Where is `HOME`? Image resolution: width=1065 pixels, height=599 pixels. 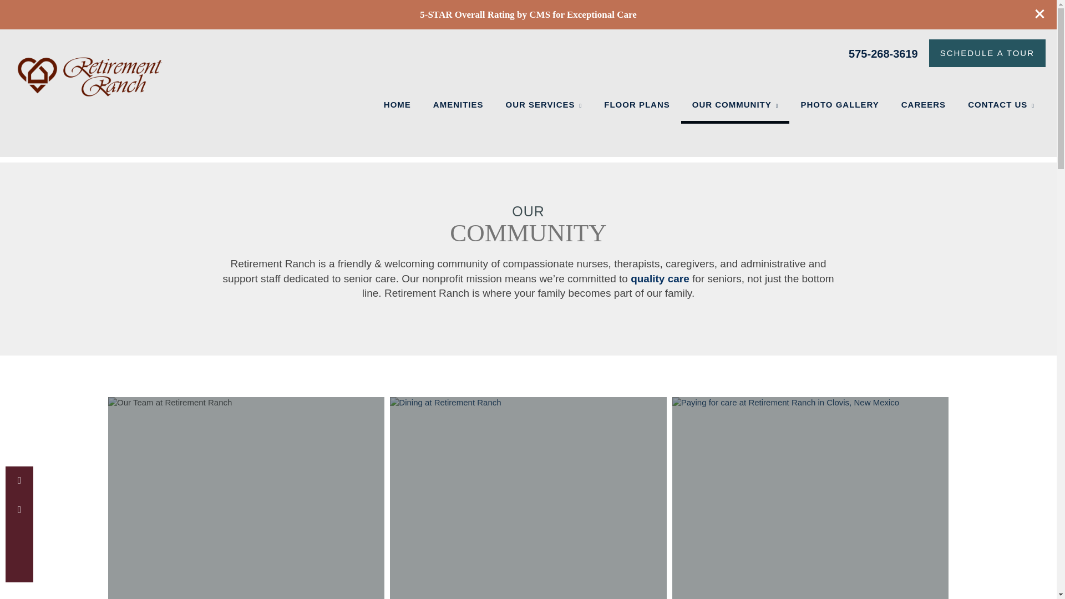
HOME is located at coordinates (397, 104).